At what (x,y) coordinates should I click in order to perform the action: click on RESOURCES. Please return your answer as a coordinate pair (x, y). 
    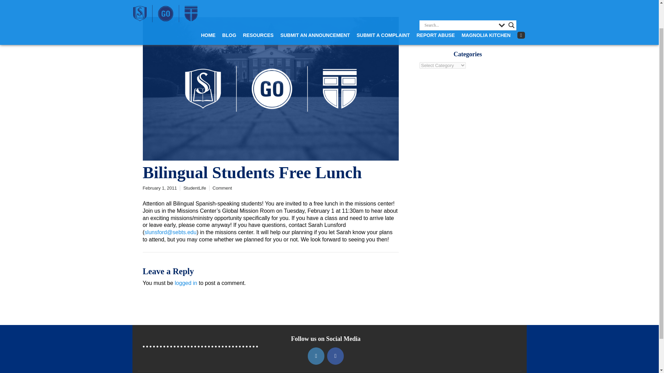
    Looking at the image, I should click on (258, 8).